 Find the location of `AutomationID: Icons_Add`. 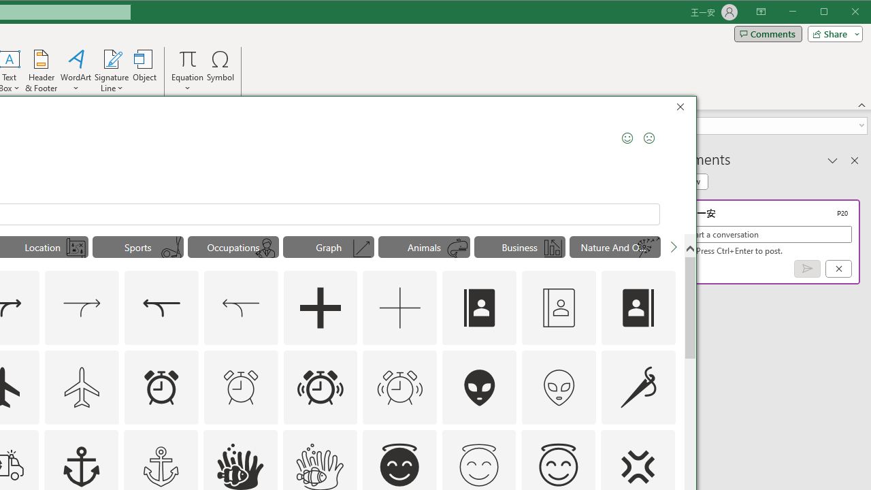

AutomationID: Icons_Add is located at coordinates (320, 308).